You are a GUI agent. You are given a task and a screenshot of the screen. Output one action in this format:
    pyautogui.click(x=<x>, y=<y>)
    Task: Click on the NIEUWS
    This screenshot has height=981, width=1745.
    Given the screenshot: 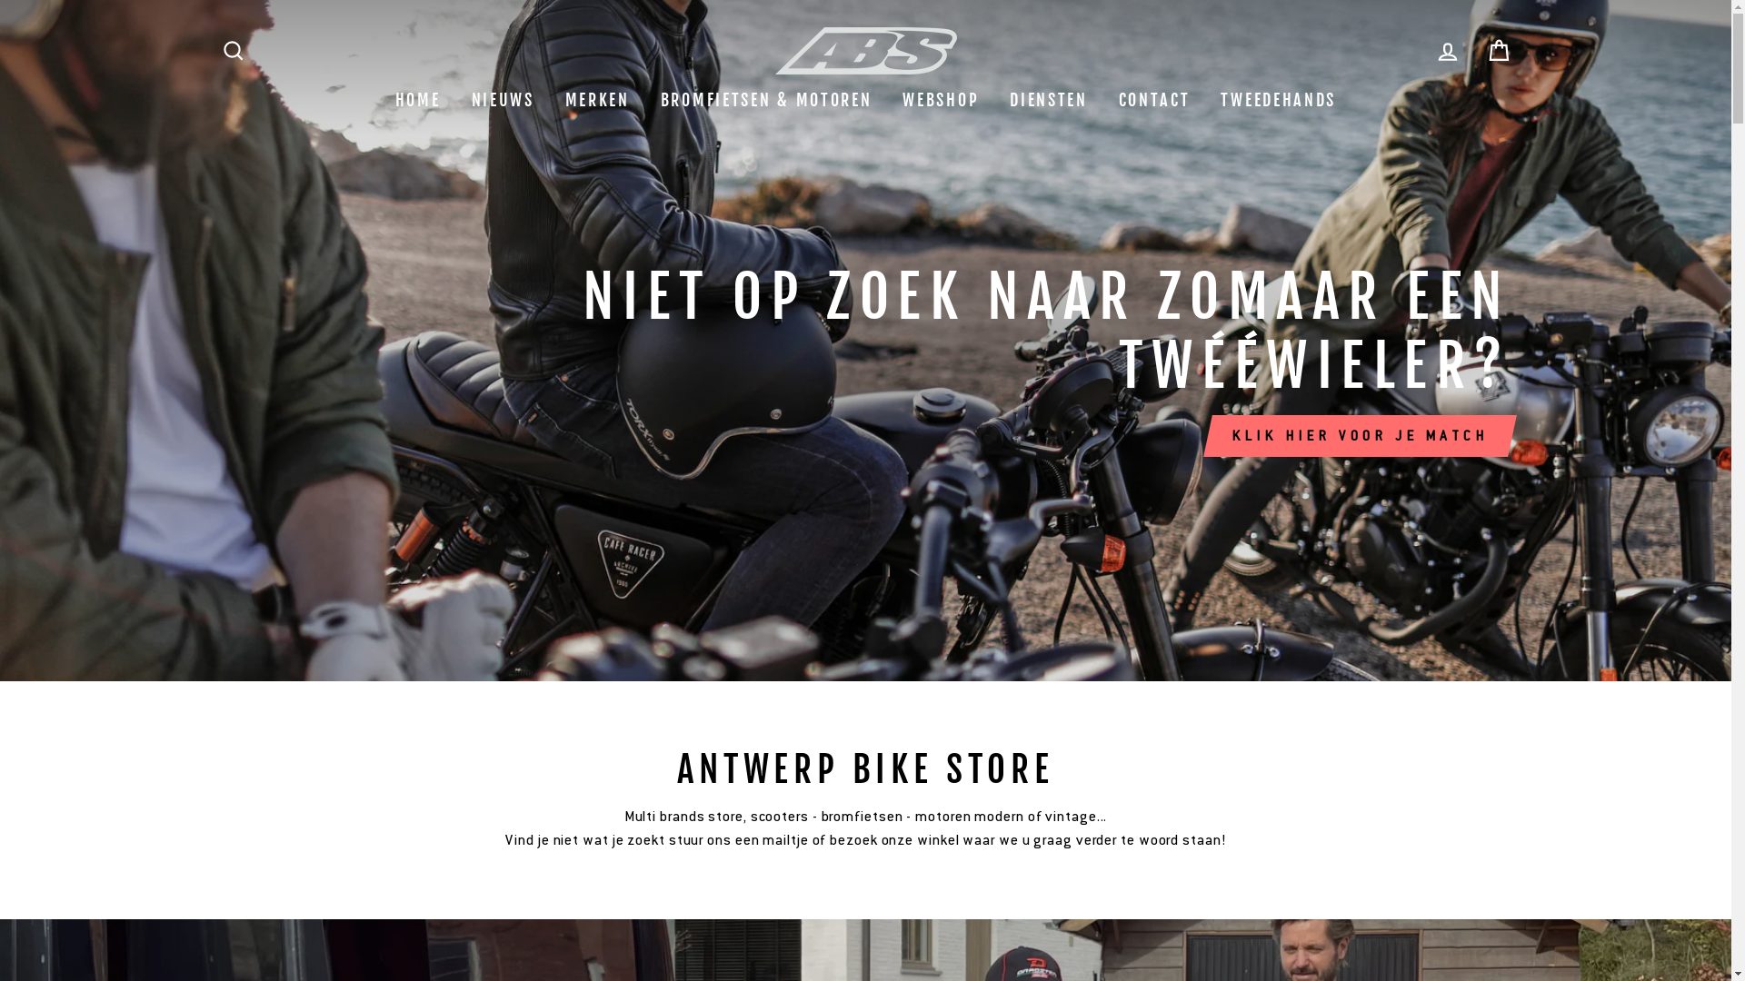 What is the action you would take?
    pyautogui.click(x=504, y=100)
    